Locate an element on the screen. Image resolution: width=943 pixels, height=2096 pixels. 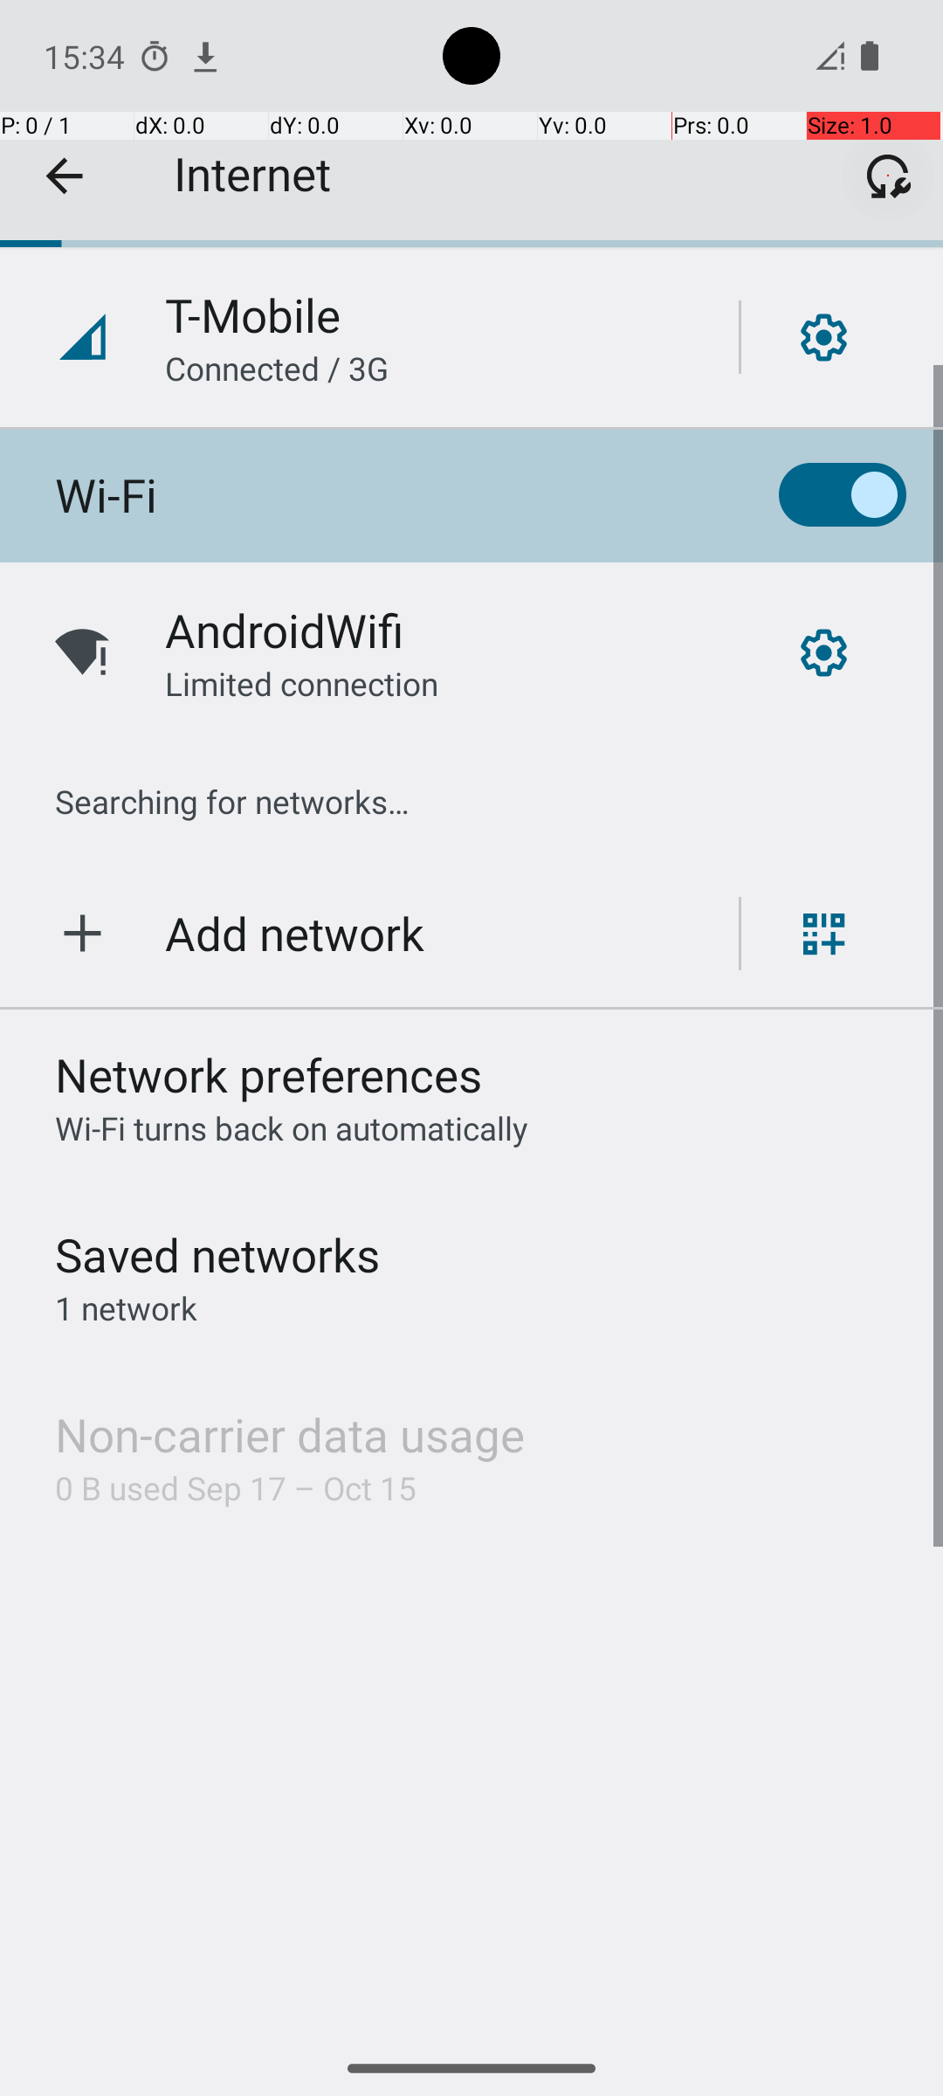
Limited connection is located at coordinates (302, 683).